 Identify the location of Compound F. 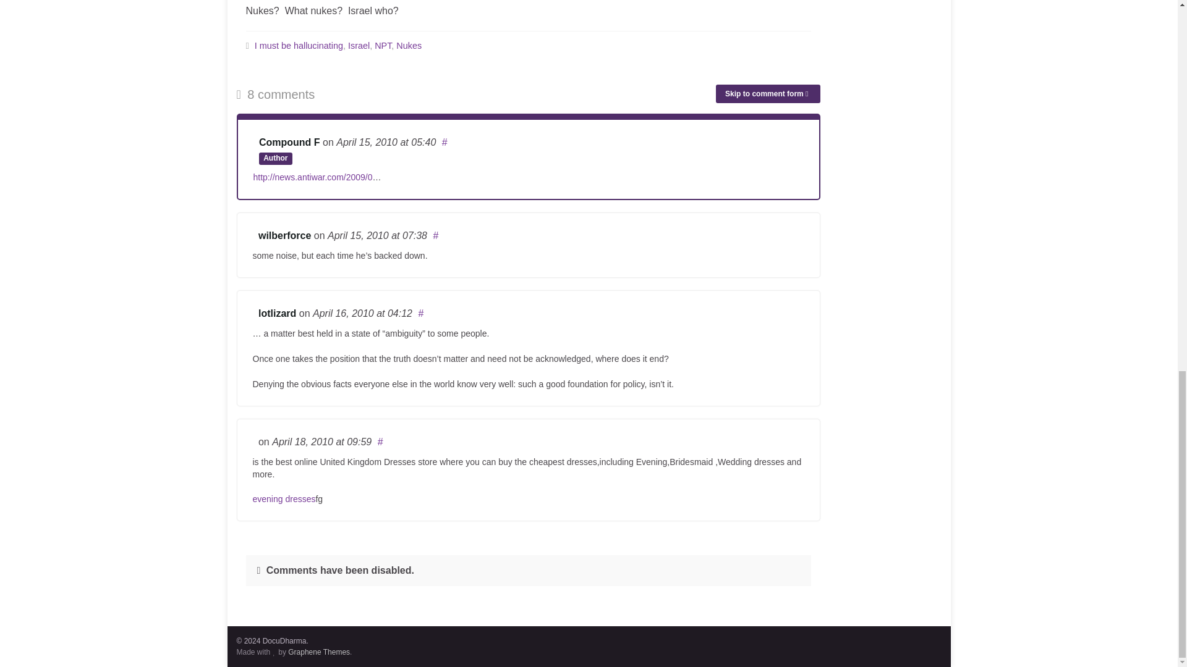
(289, 142).